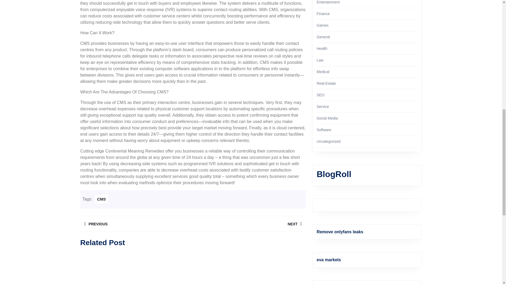  I want to click on Finance, so click(136, 224).